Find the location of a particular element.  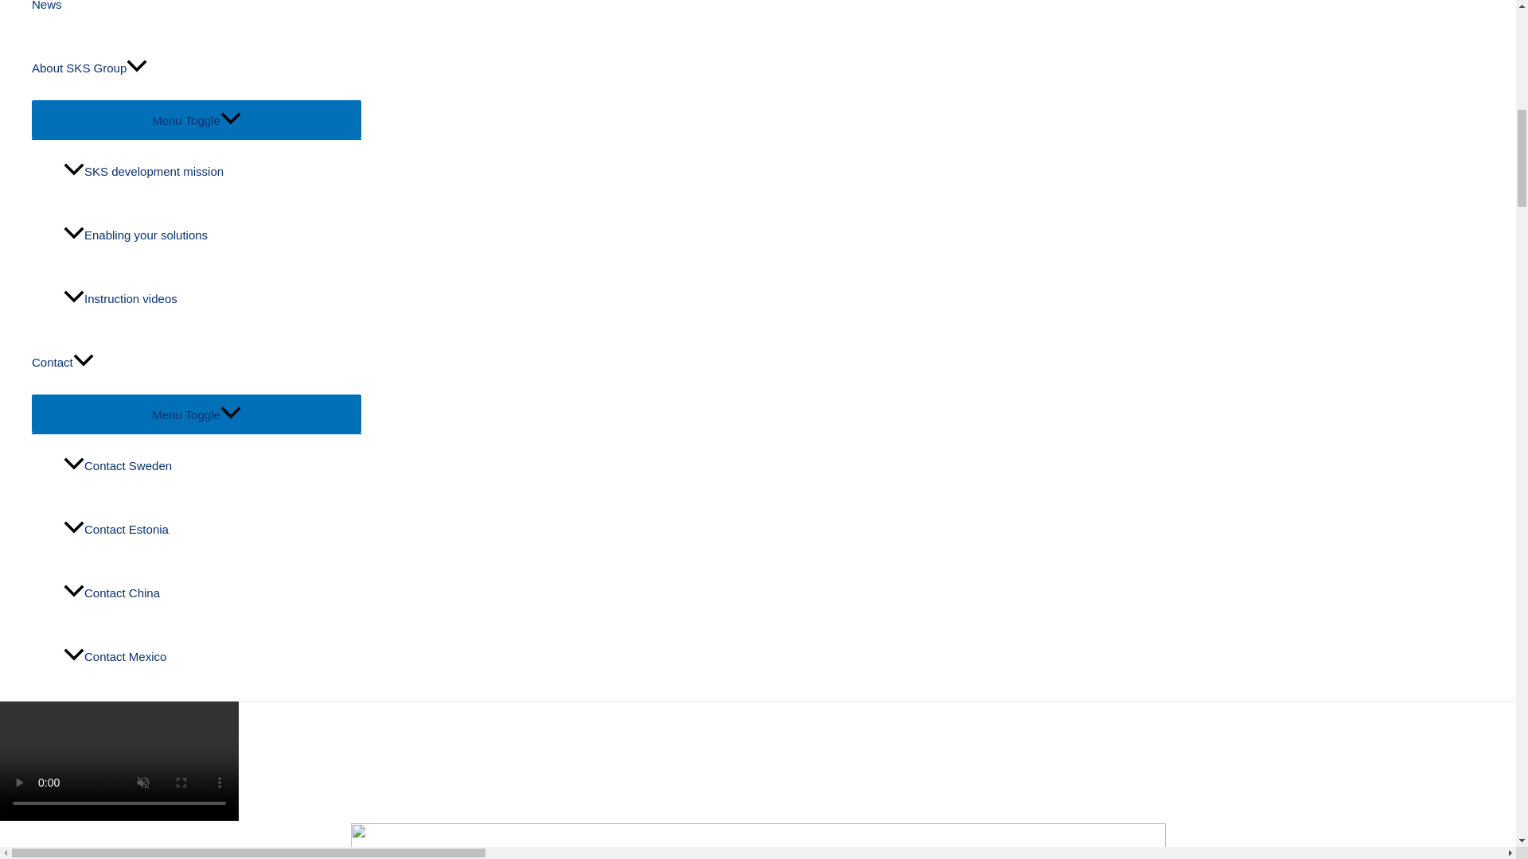

News is located at coordinates (196, 18).